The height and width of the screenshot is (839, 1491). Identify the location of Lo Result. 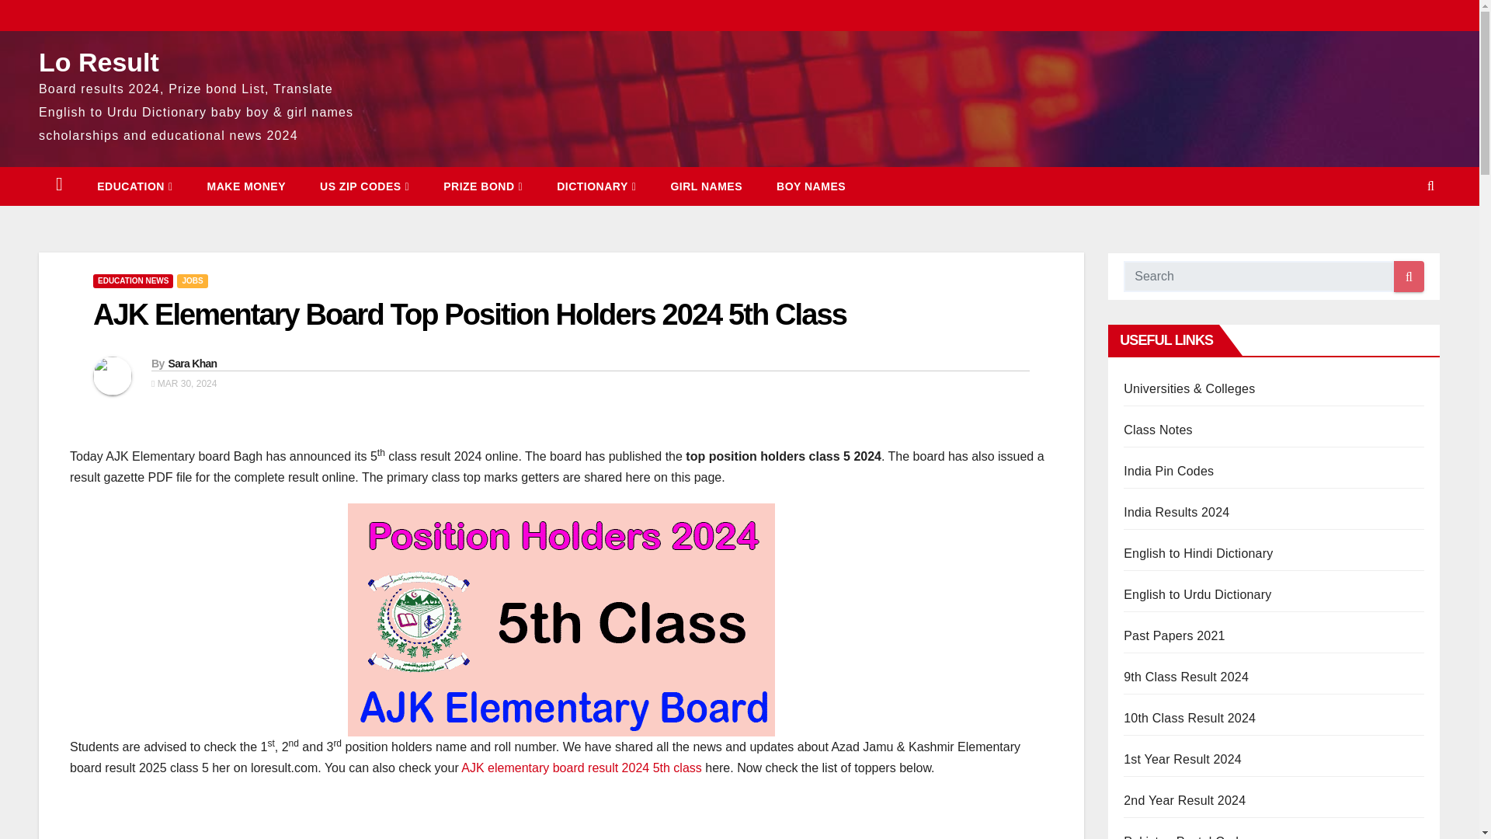
(99, 62).